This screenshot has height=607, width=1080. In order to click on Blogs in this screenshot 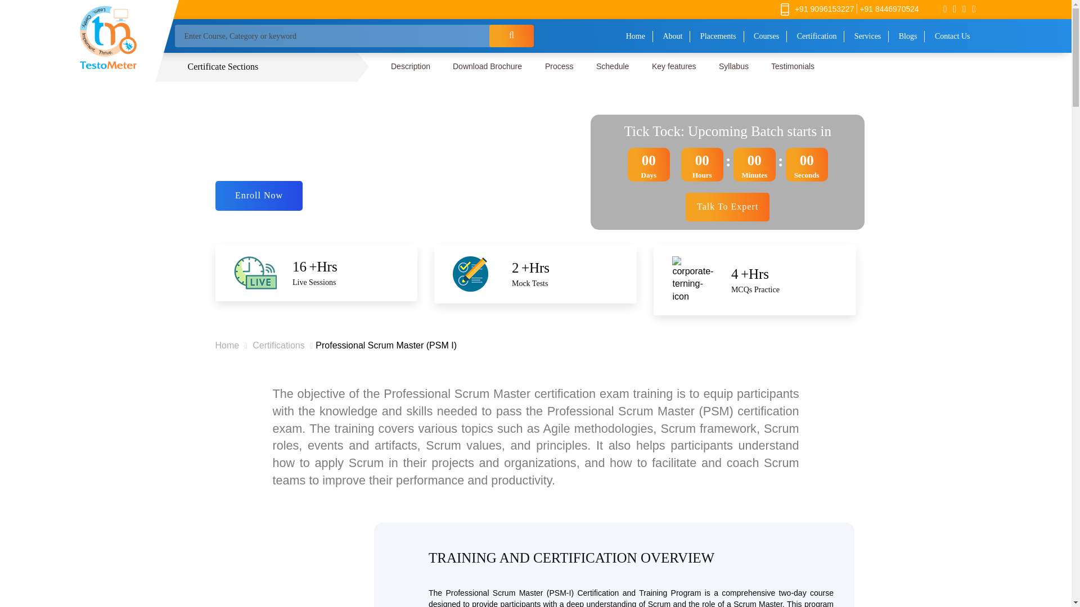, I will do `click(908, 36)`.